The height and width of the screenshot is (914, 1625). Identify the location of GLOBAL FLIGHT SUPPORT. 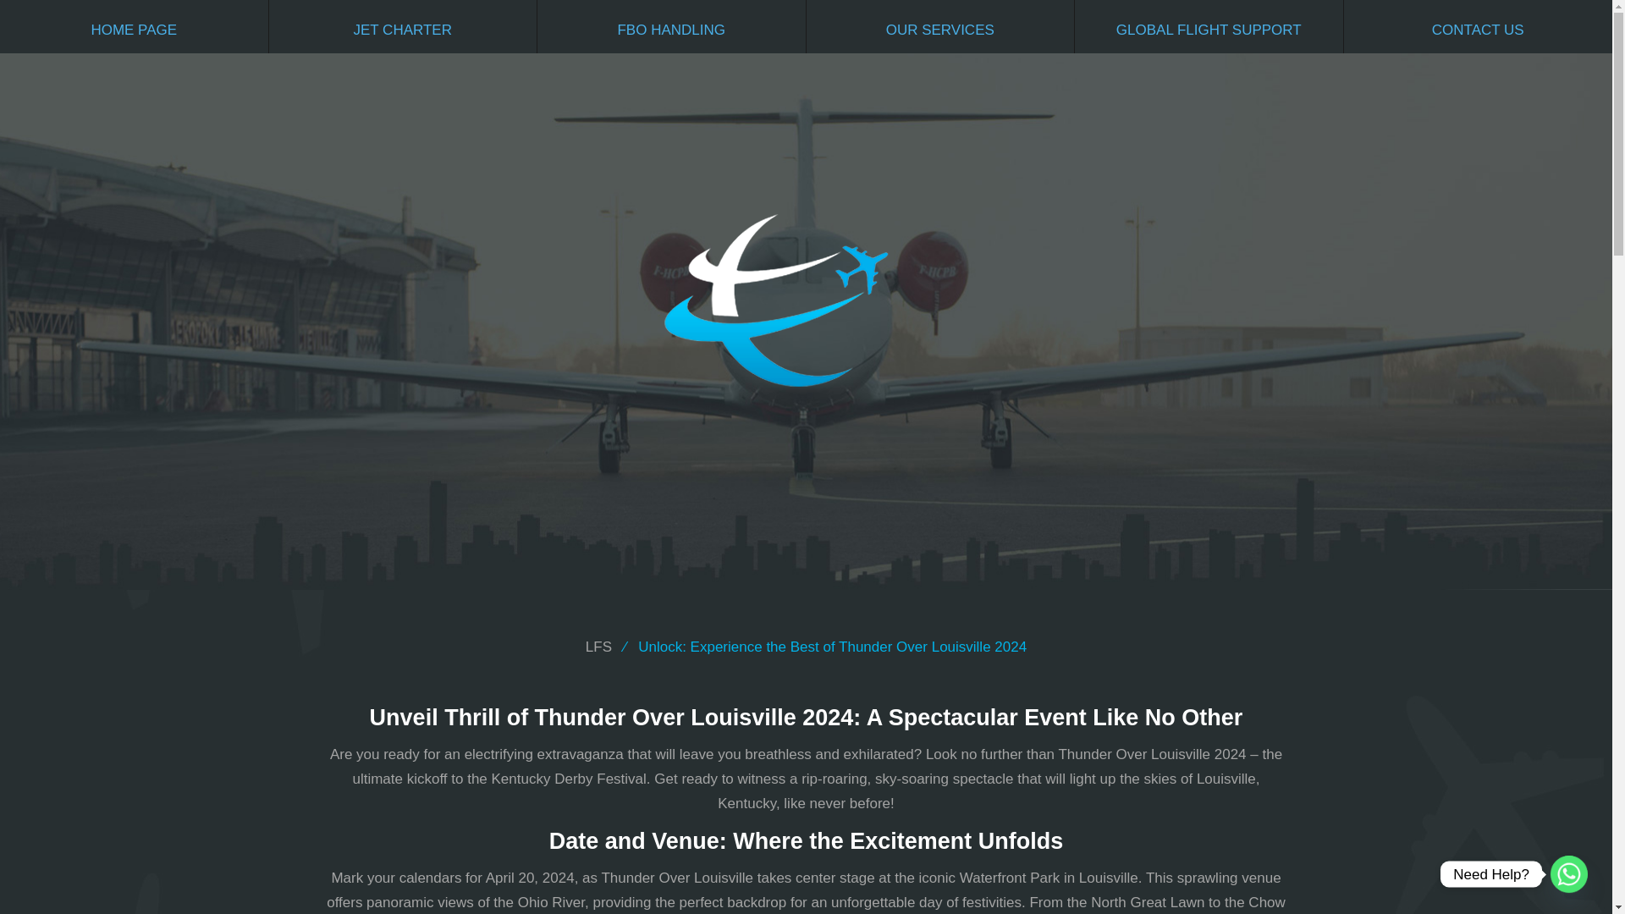
(1209, 26).